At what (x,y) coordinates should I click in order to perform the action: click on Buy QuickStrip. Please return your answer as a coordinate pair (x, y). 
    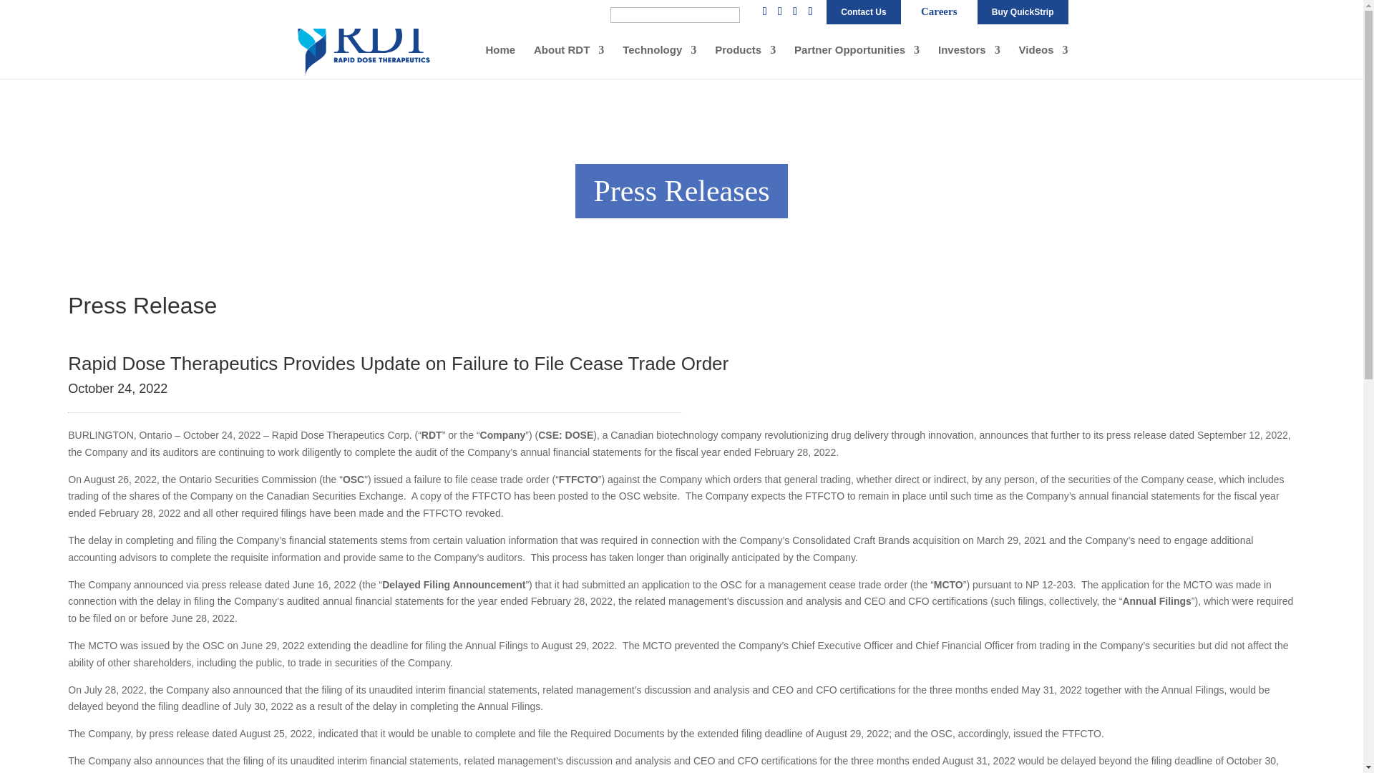
    Looking at the image, I should click on (1023, 10).